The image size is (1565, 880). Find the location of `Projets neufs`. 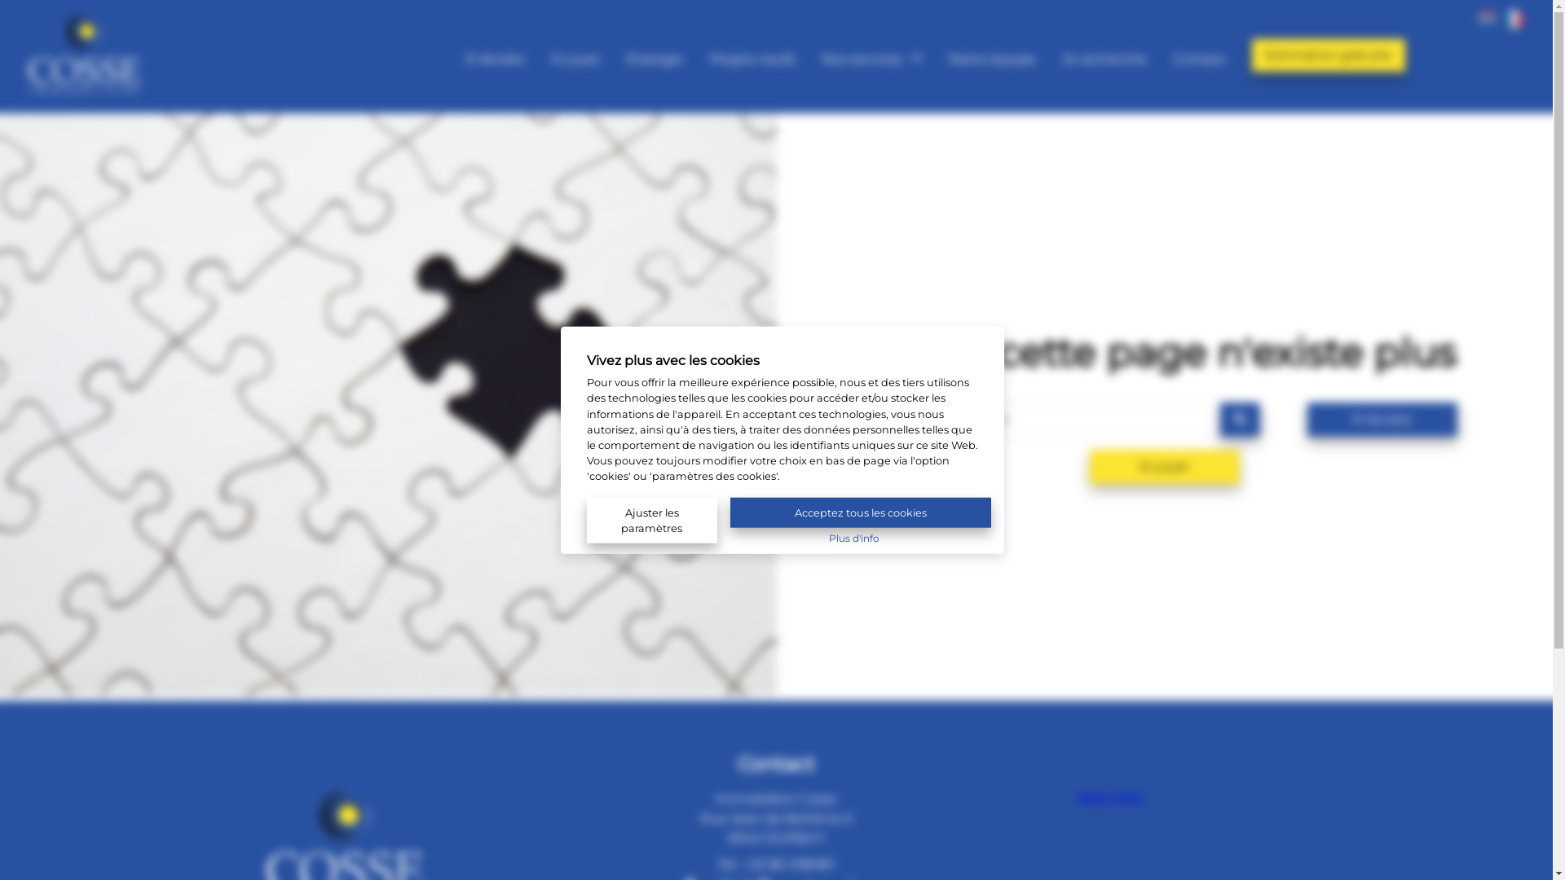

Projets neufs is located at coordinates (753, 55).